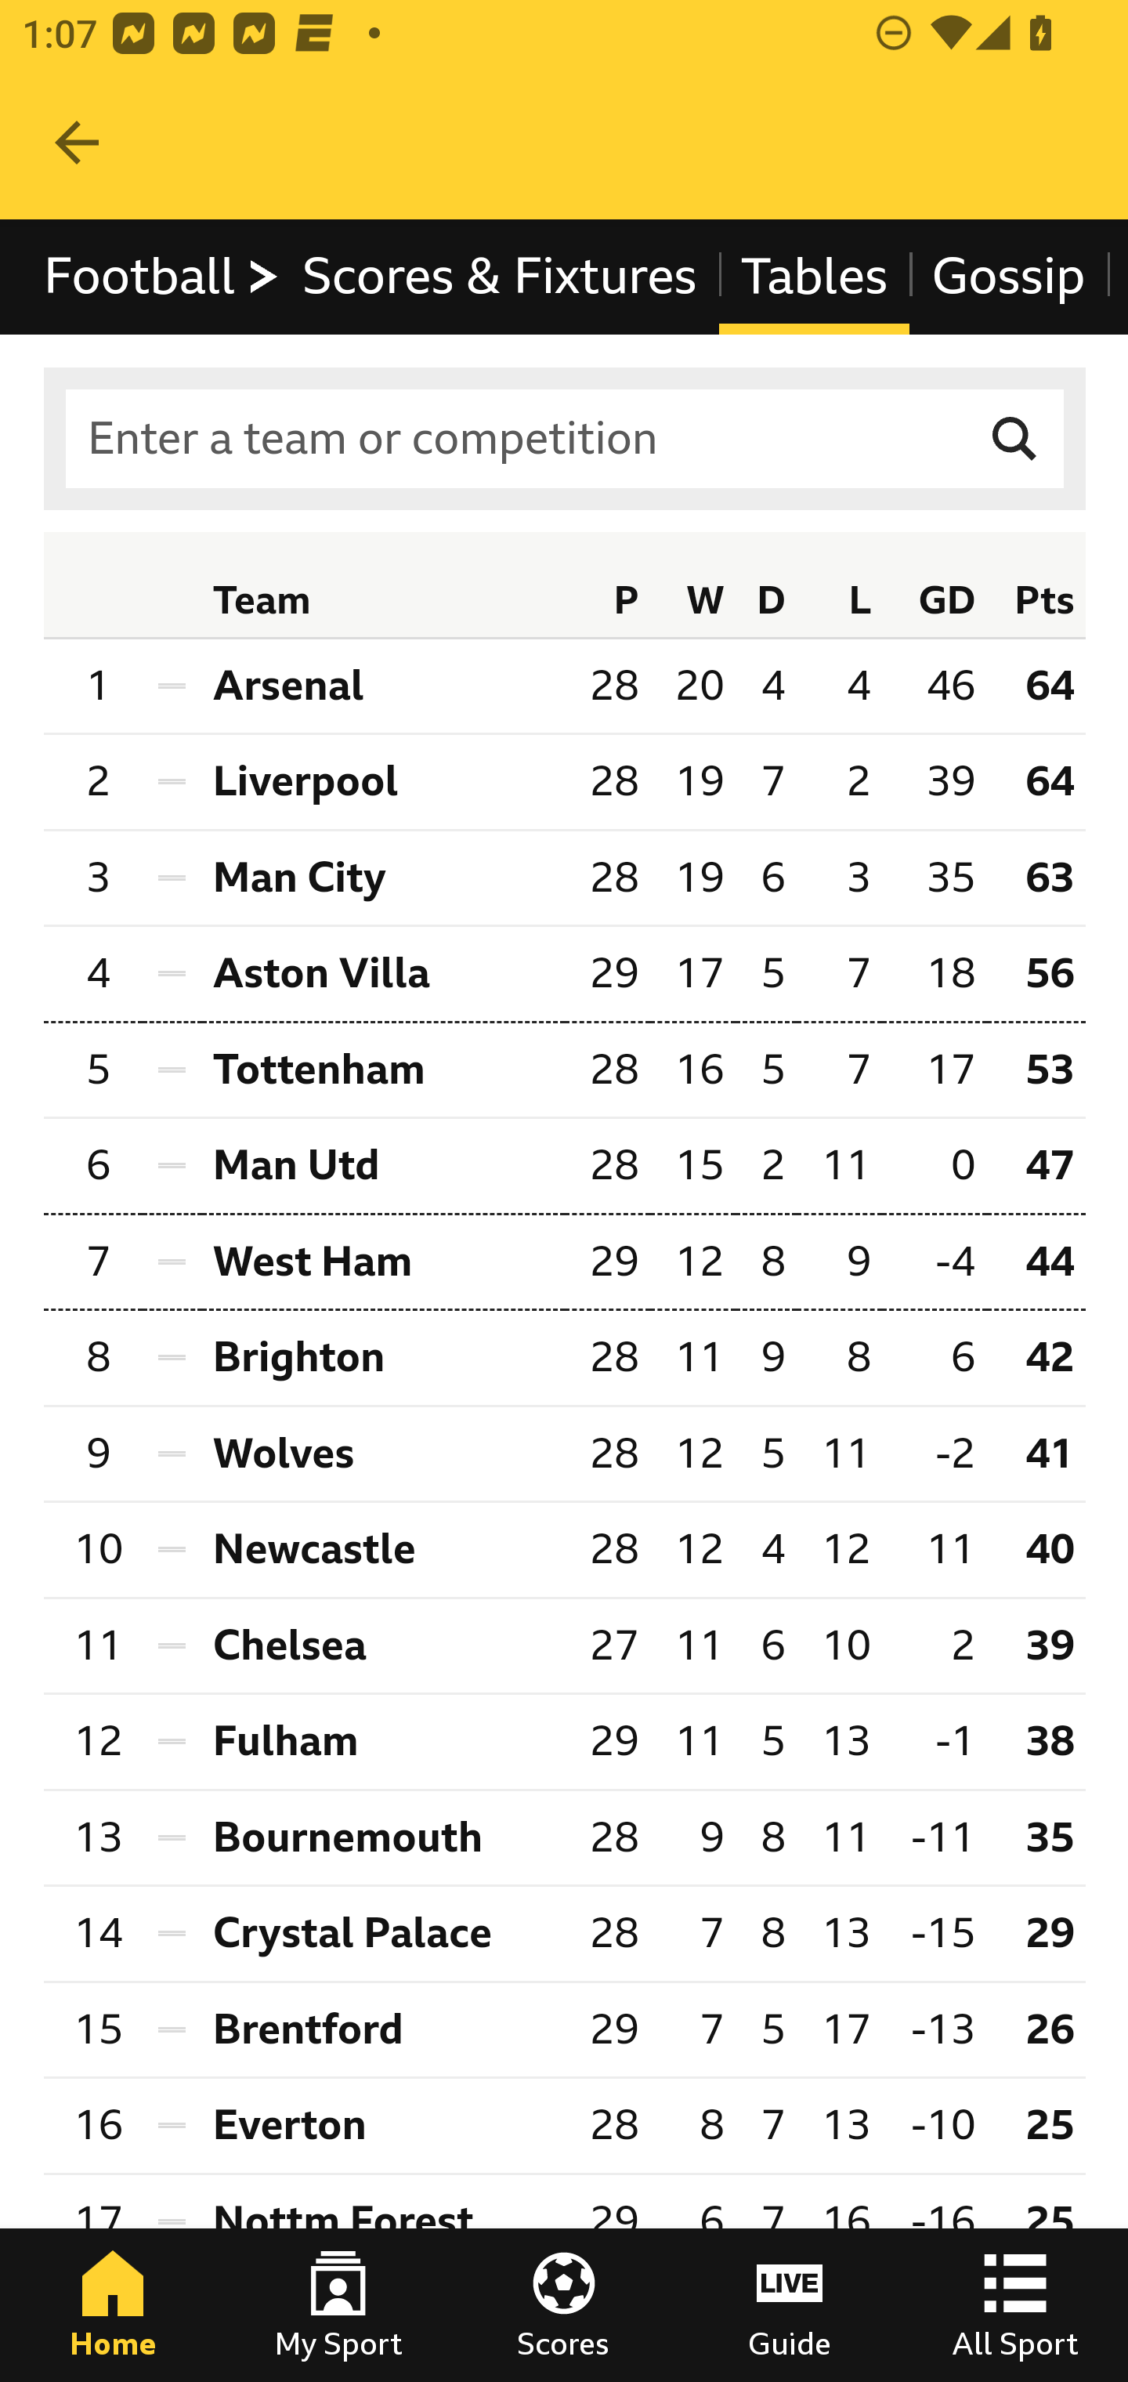 The width and height of the screenshot is (1128, 2382). Describe the element at coordinates (383, 878) in the screenshot. I see `Man City Manchester City` at that location.